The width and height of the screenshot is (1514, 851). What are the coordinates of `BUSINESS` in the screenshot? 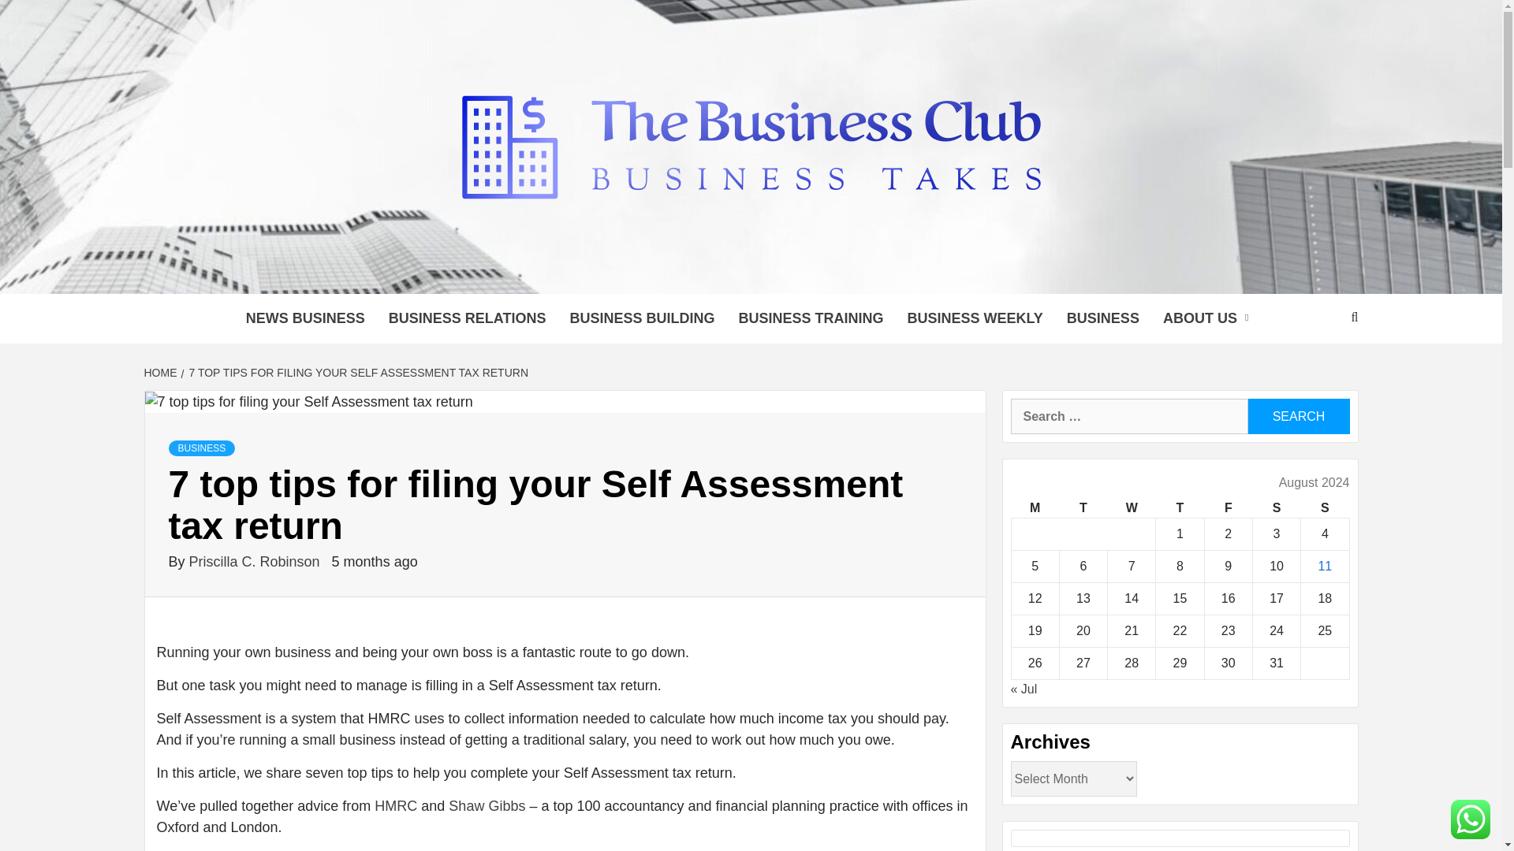 It's located at (202, 448).